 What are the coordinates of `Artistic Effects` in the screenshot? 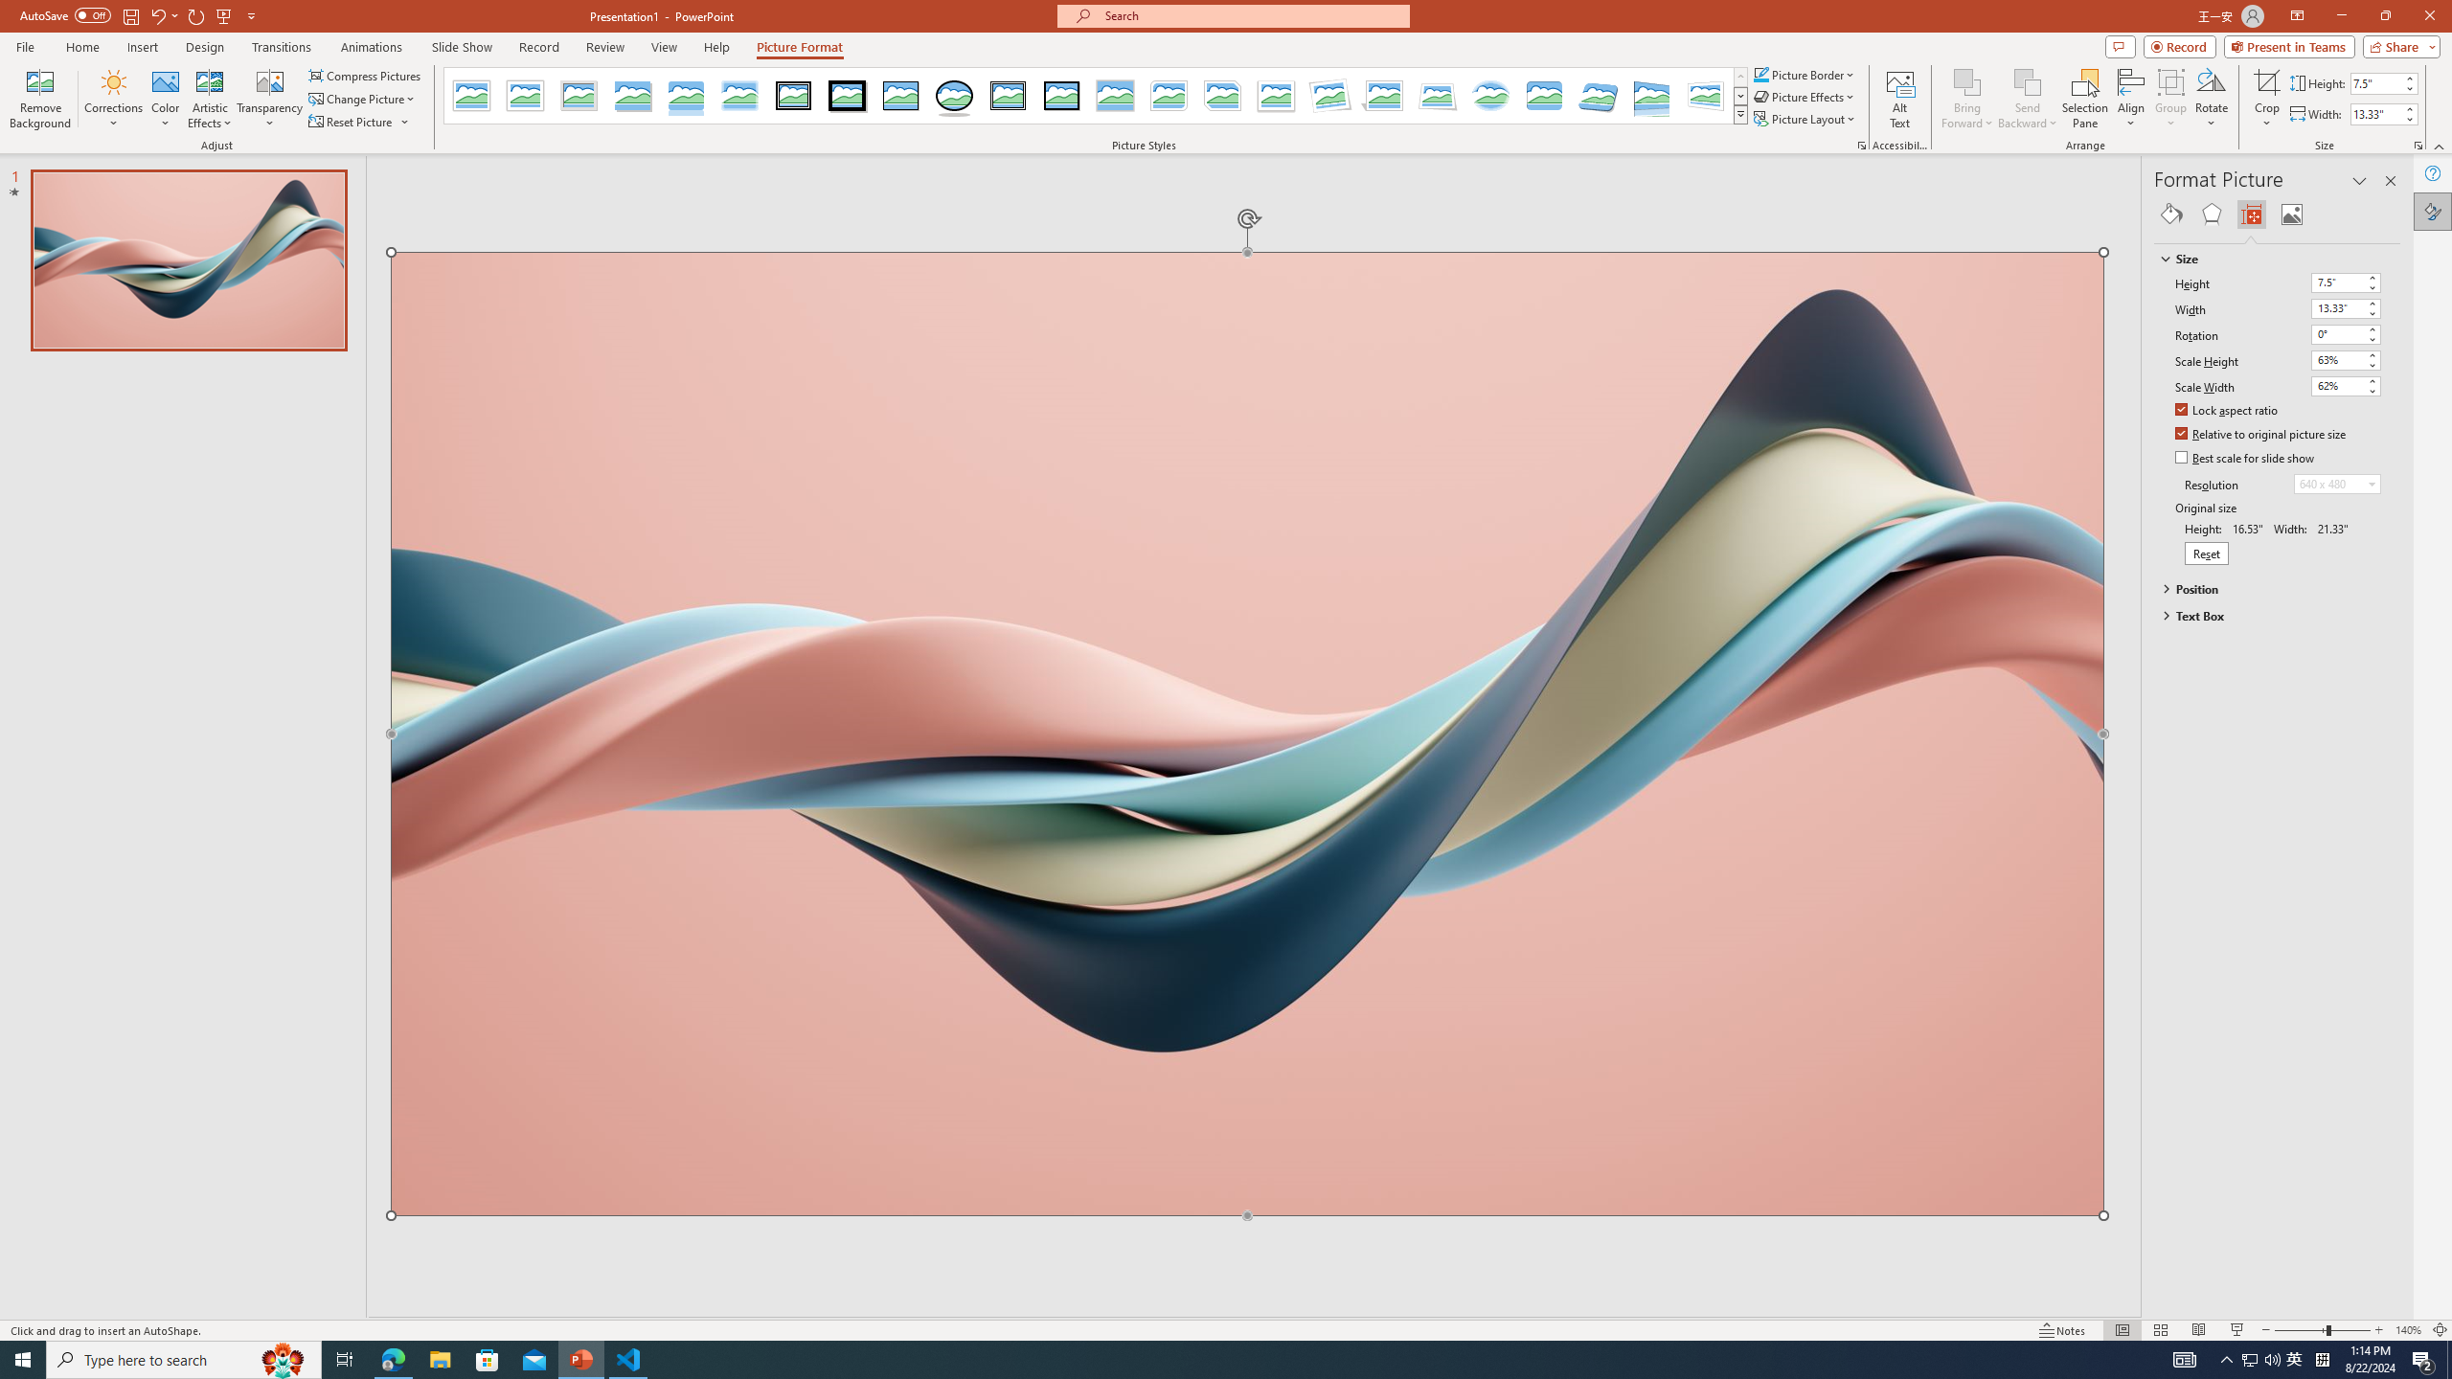 It's located at (211, 99).